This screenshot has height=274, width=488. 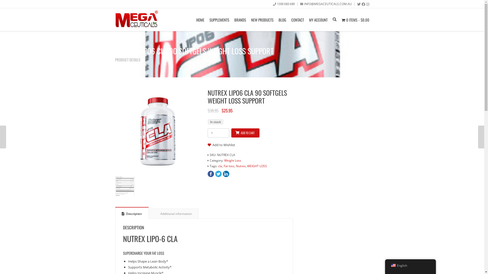 I want to click on INFO@MEGACEUTICALS.COM.AU, so click(x=328, y=4).